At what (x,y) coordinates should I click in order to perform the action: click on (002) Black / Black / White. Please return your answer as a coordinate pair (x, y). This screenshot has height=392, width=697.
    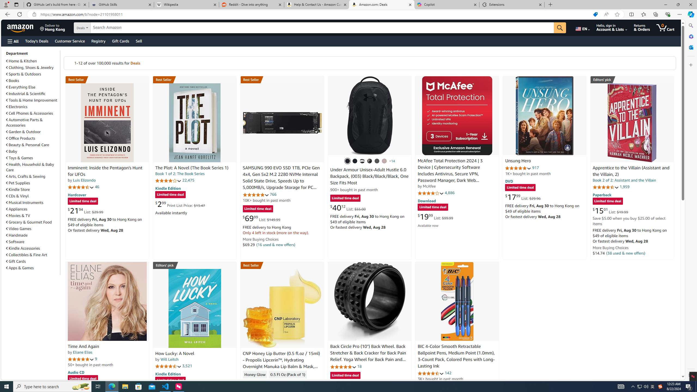
    Looking at the image, I should click on (362, 161).